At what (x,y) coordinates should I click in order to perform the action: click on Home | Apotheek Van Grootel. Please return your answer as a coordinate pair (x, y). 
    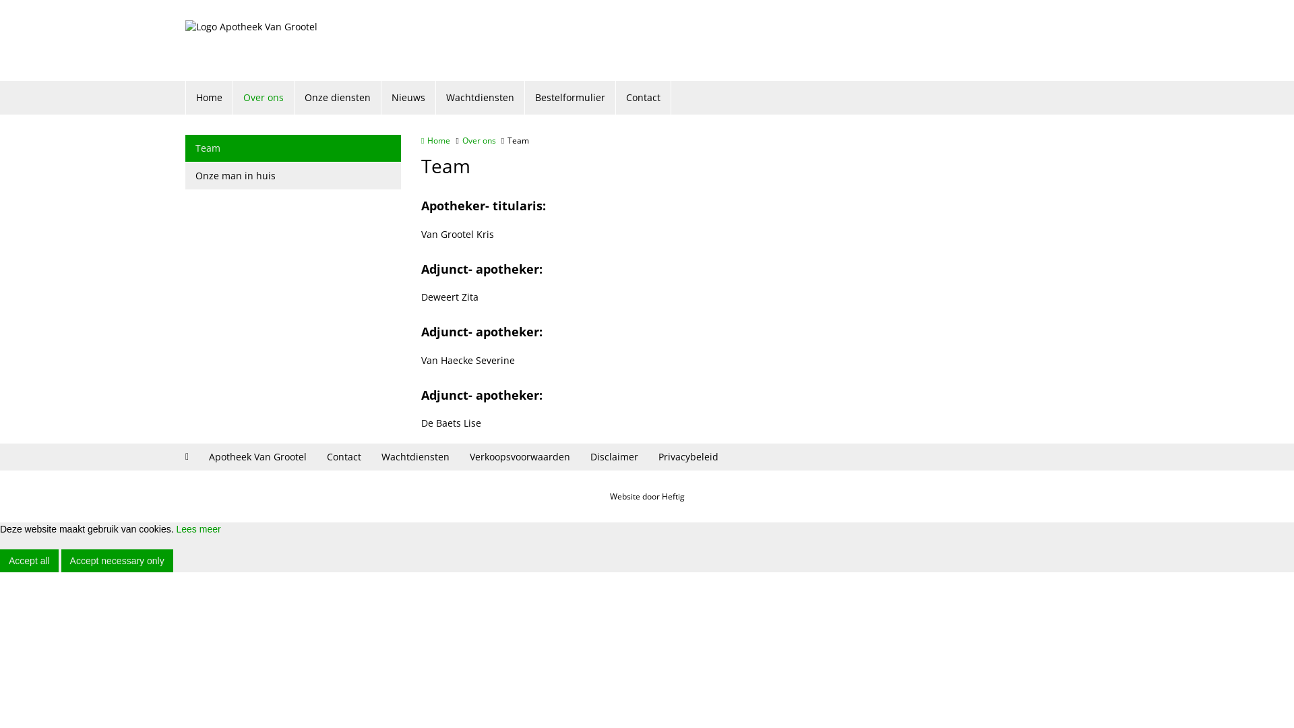
    Looking at the image, I should click on (272, 40).